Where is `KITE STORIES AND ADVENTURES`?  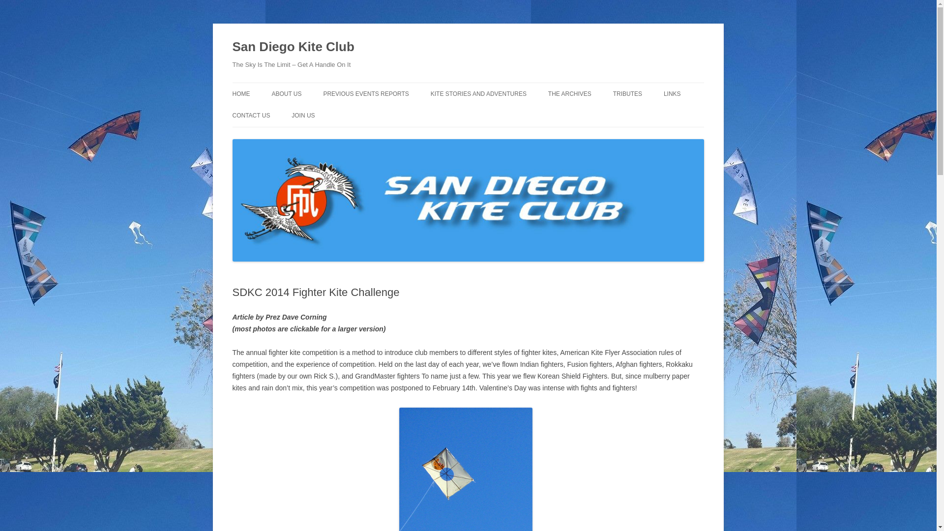 KITE STORIES AND ADVENTURES is located at coordinates (478, 93).